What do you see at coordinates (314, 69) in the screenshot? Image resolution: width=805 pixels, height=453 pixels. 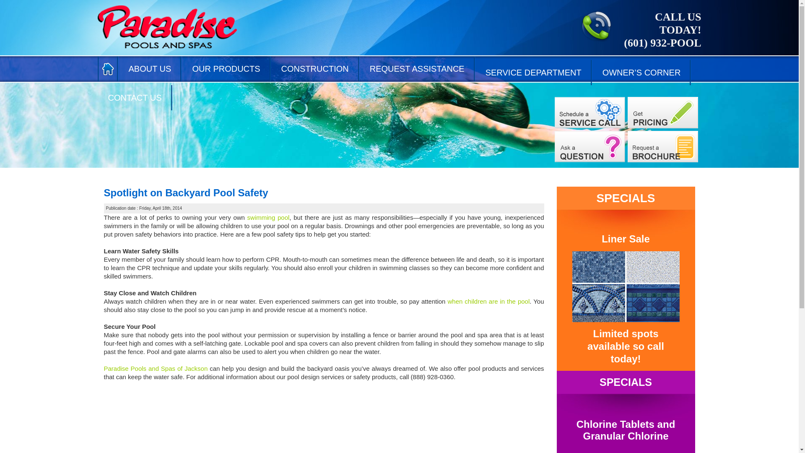 I see `CONSTRUCTION` at bounding box center [314, 69].